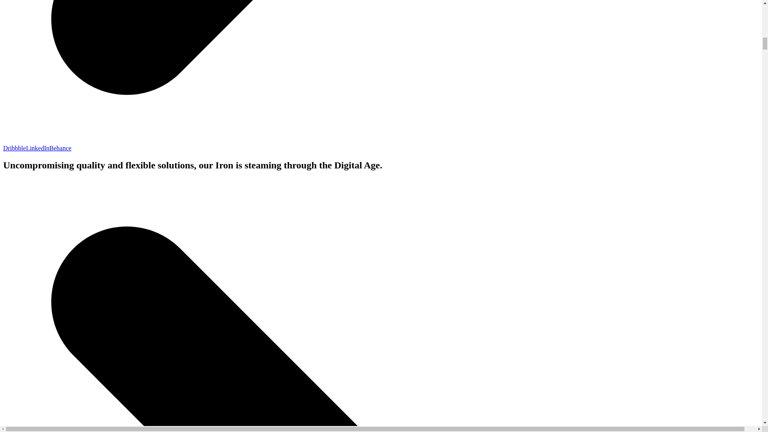 This screenshot has width=768, height=432. What do you see at coordinates (60, 148) in the screenshot?
I see `Behance` at bounding box center [60, 148].